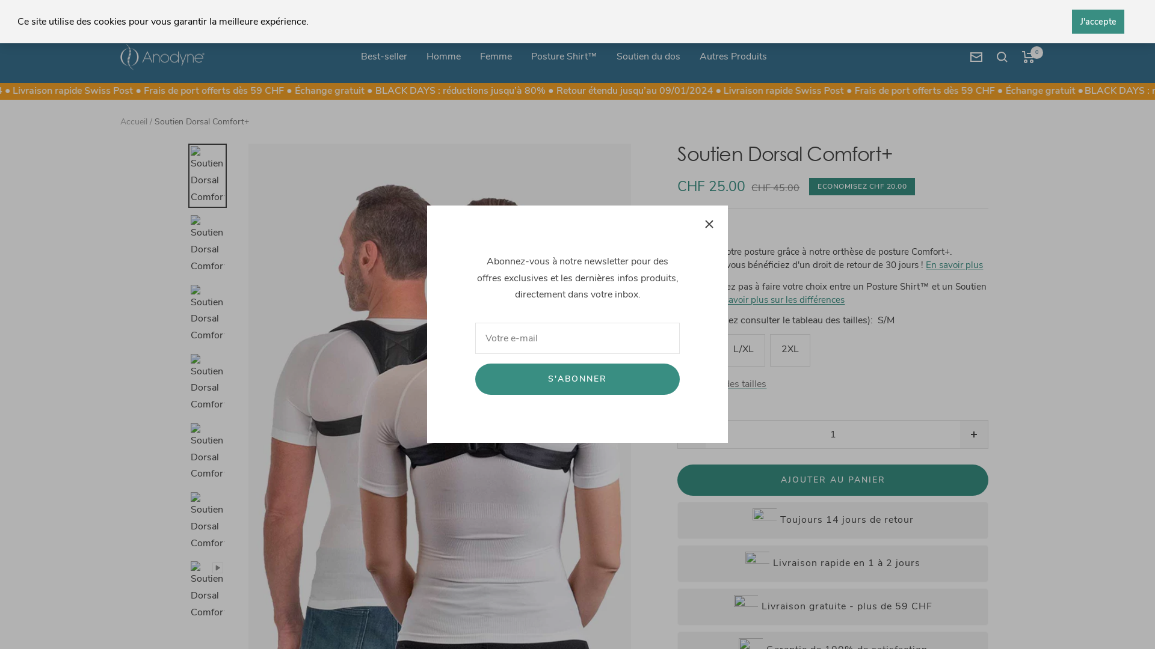 The image size is (1155, 649). I want to click on Soutien du dos, so click(648, 57).